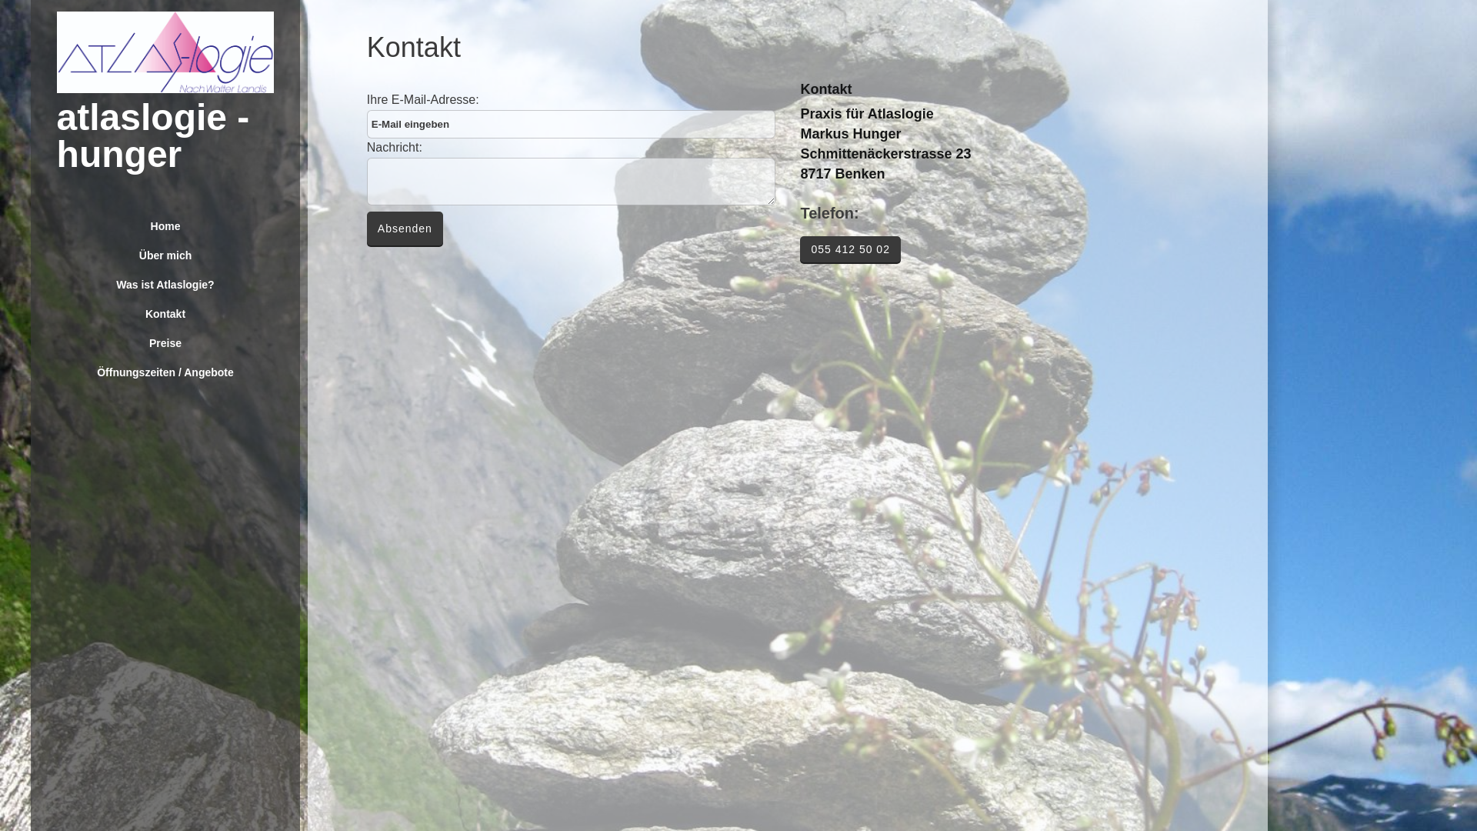 The height and width of the screenshot is (831, 1477). Describe the element at coordinates (166, 343) in the screenshot. I see `Preise` at that location.